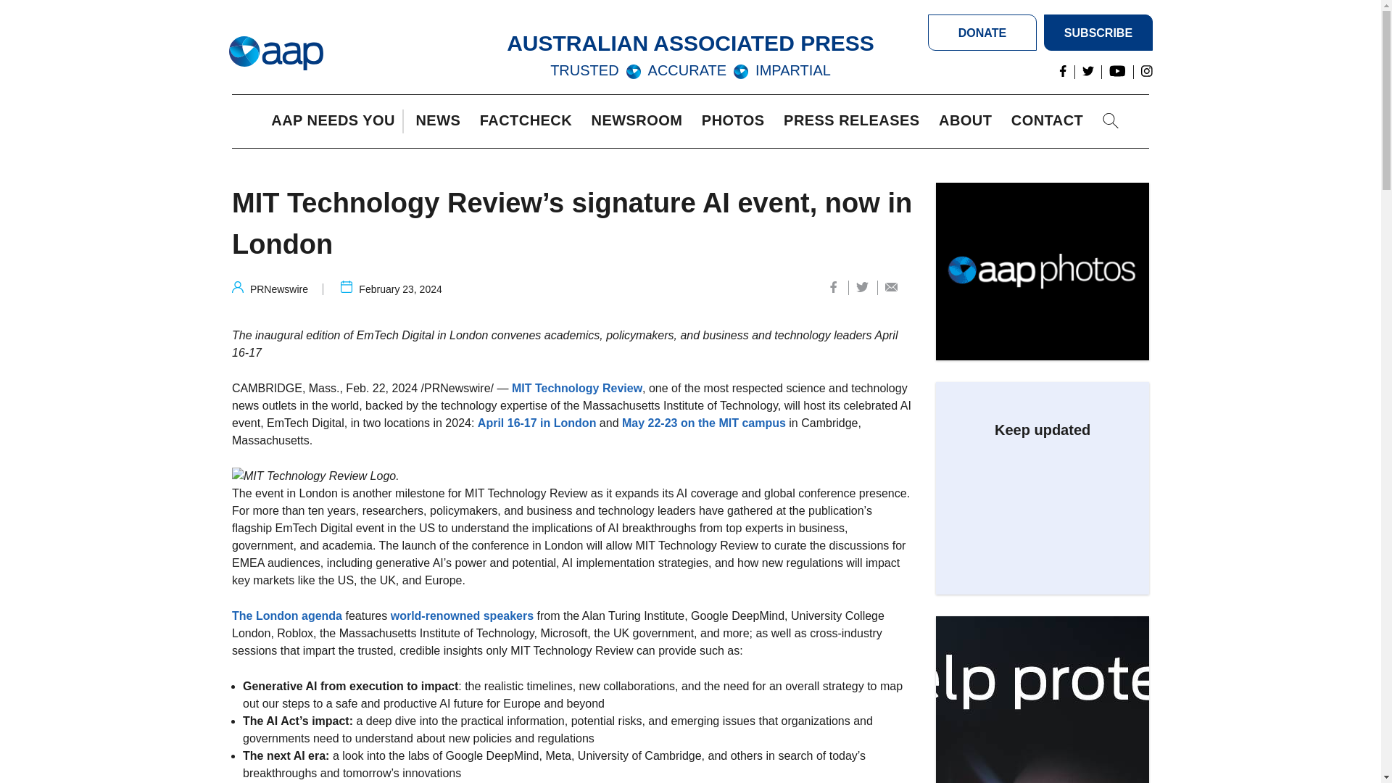 This screenshot has width=1392, height=783. I want to click on NEWS, so click(441, 121).